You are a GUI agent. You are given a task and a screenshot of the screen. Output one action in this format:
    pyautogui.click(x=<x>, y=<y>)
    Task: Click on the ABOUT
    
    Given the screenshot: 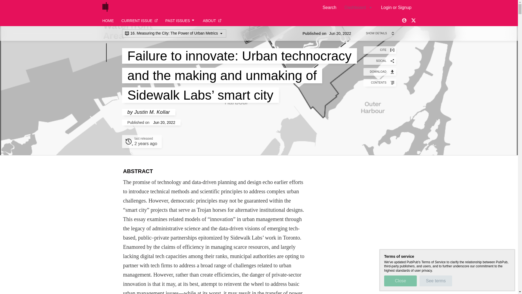 What is the action you would take?
    pyautogui.click(x=212, y=21)
    